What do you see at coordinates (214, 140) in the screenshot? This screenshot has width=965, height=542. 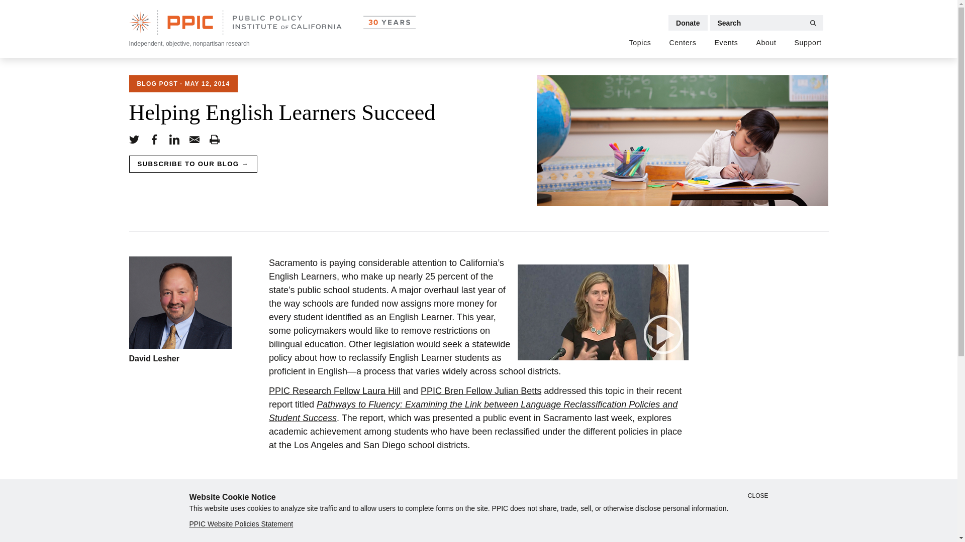 I see `printing-tool` at bounding box center [214, 140].